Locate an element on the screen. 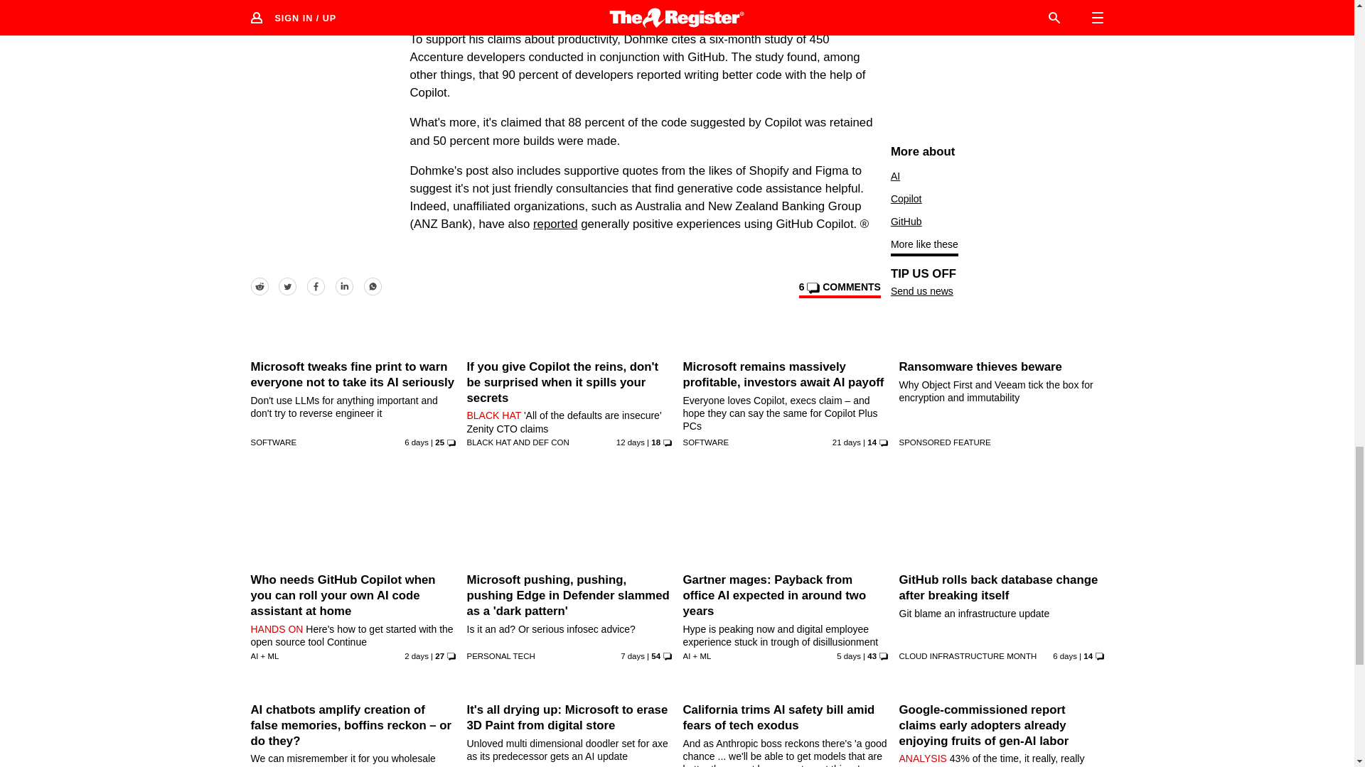  31 Jul 2024 5:38 is located at coordinates (847, 442).